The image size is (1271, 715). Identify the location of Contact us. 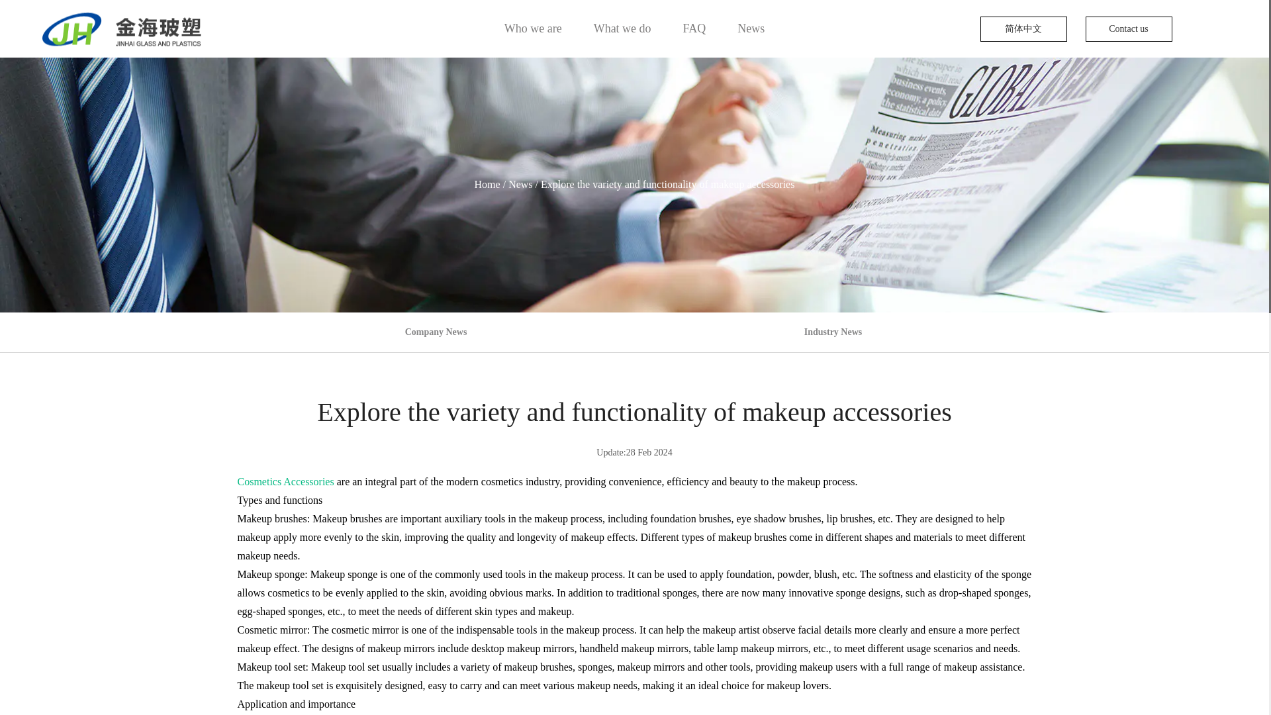
(1128, 28).